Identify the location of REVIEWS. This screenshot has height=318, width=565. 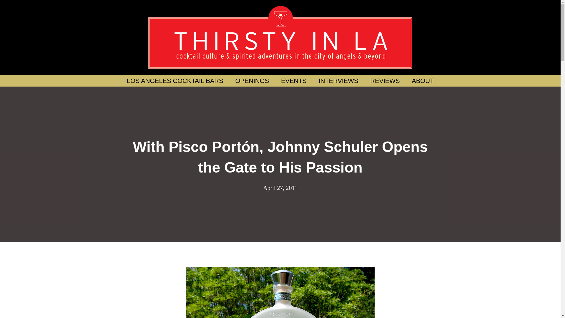
(385, 81).